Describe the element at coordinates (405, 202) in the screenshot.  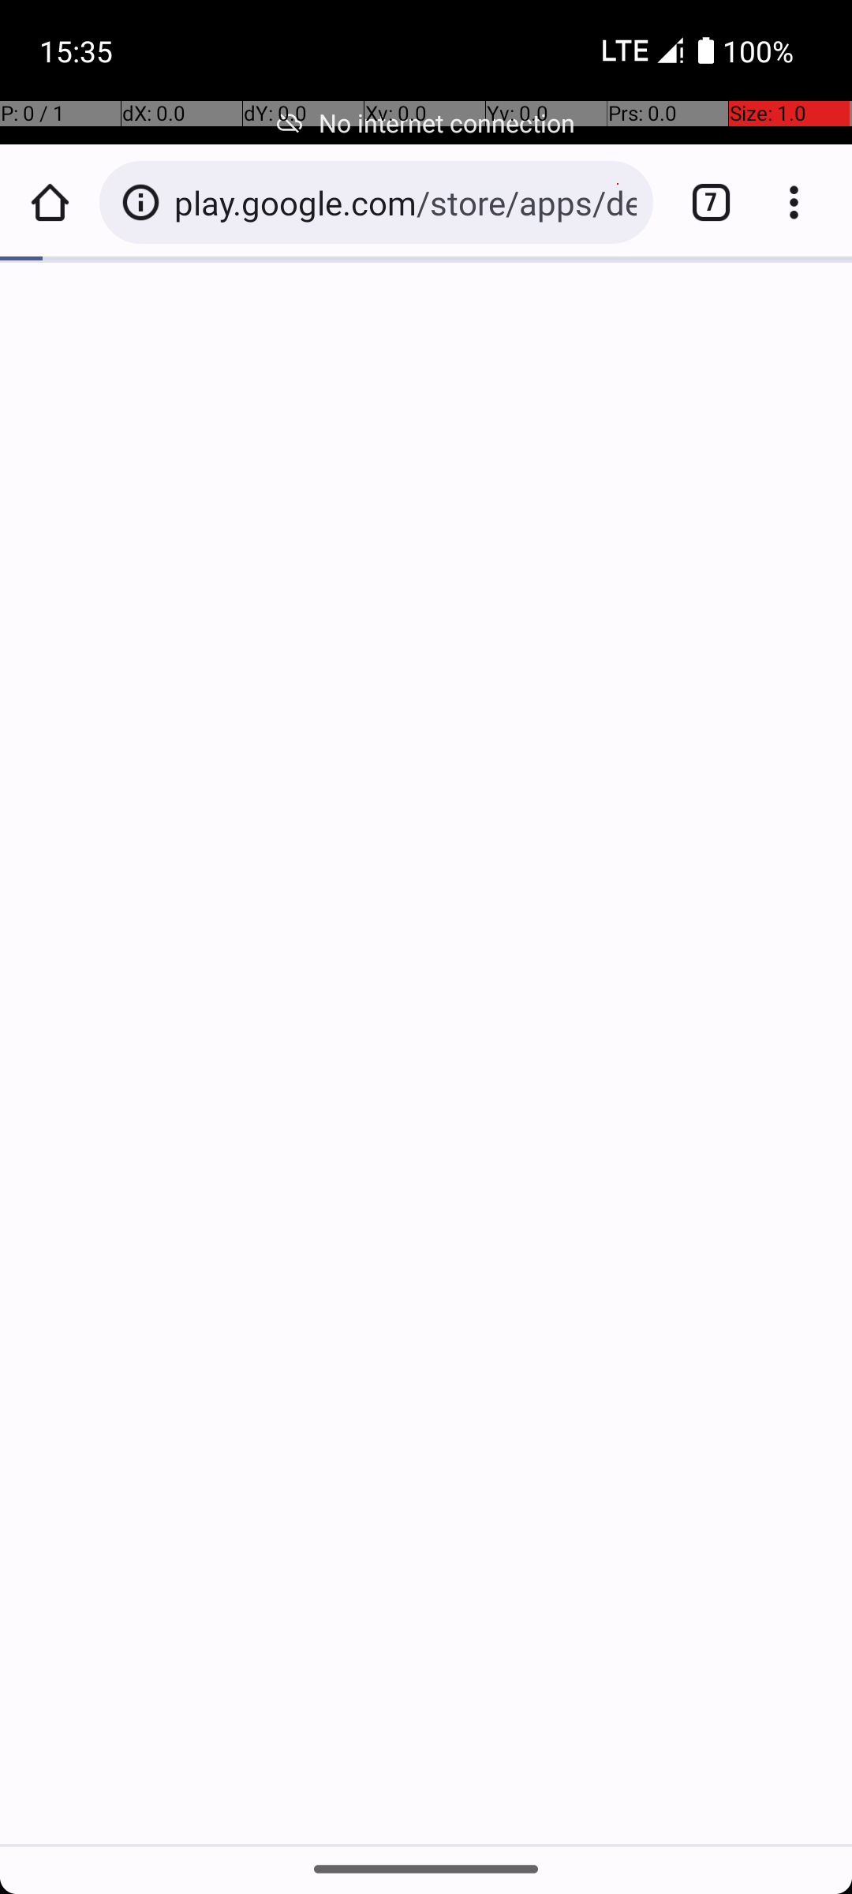
I see `play.google.com/store/apps/details?id=com.android.chrome` at that location.